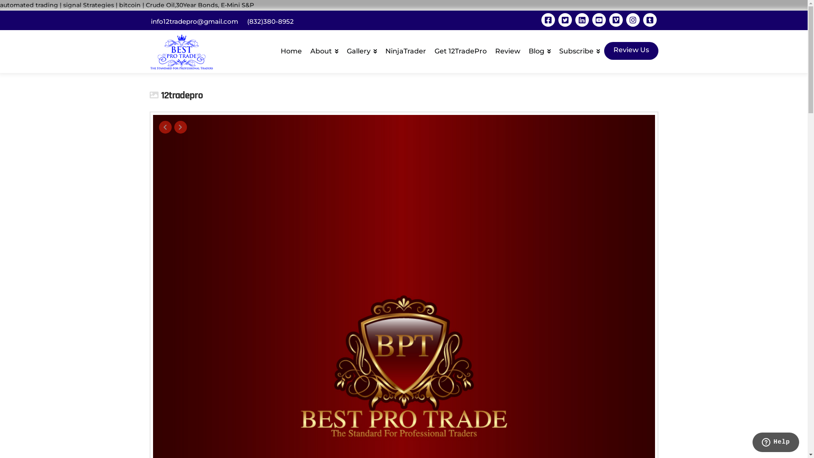  I want to click on Vimeo, so click(616, 20).